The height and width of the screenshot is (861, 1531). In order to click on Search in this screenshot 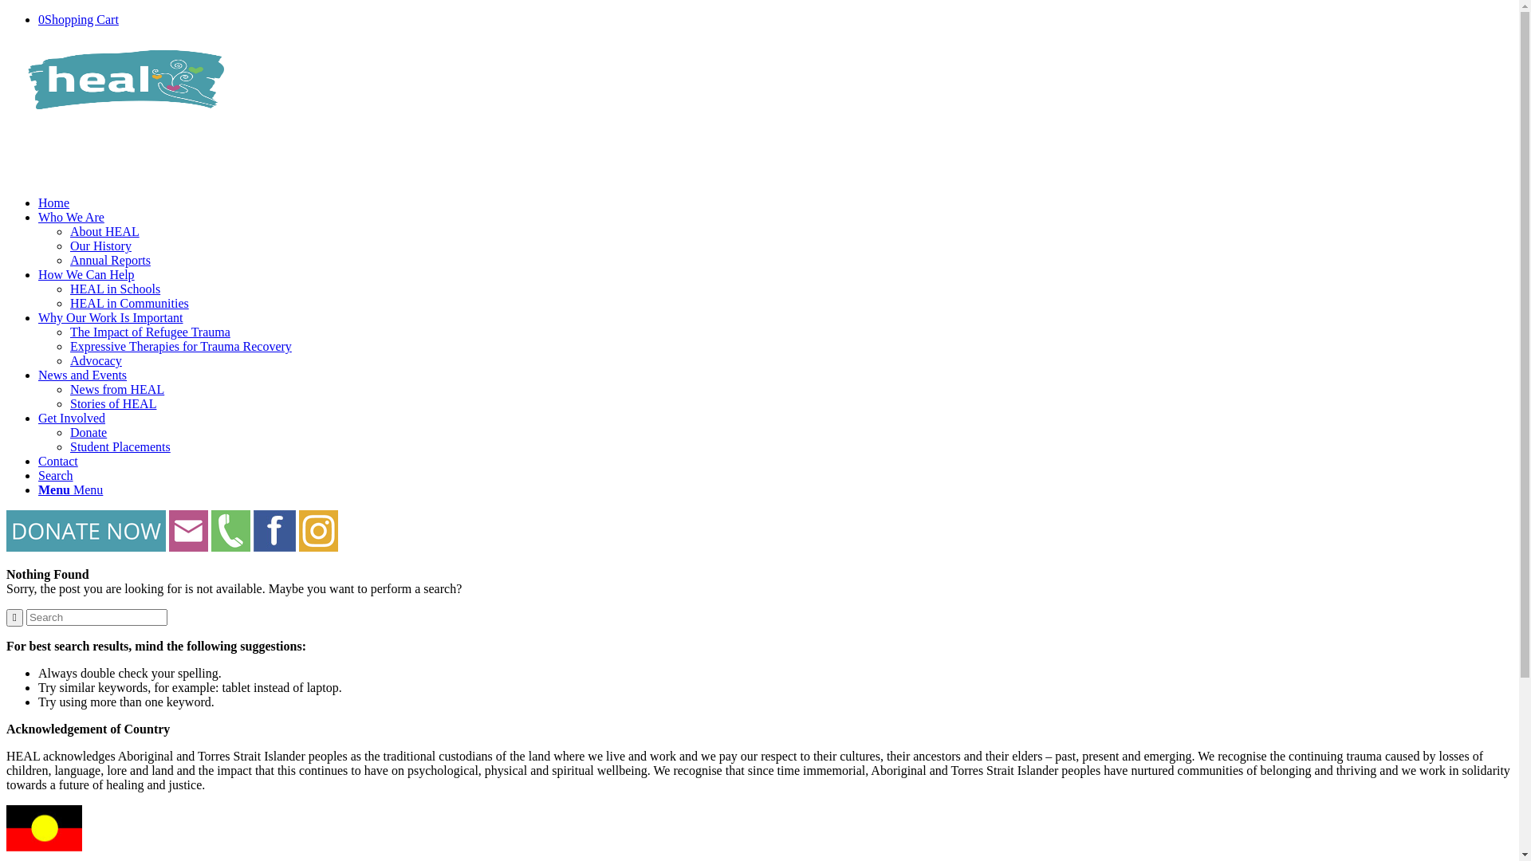, I will do `click(56, 475)`.